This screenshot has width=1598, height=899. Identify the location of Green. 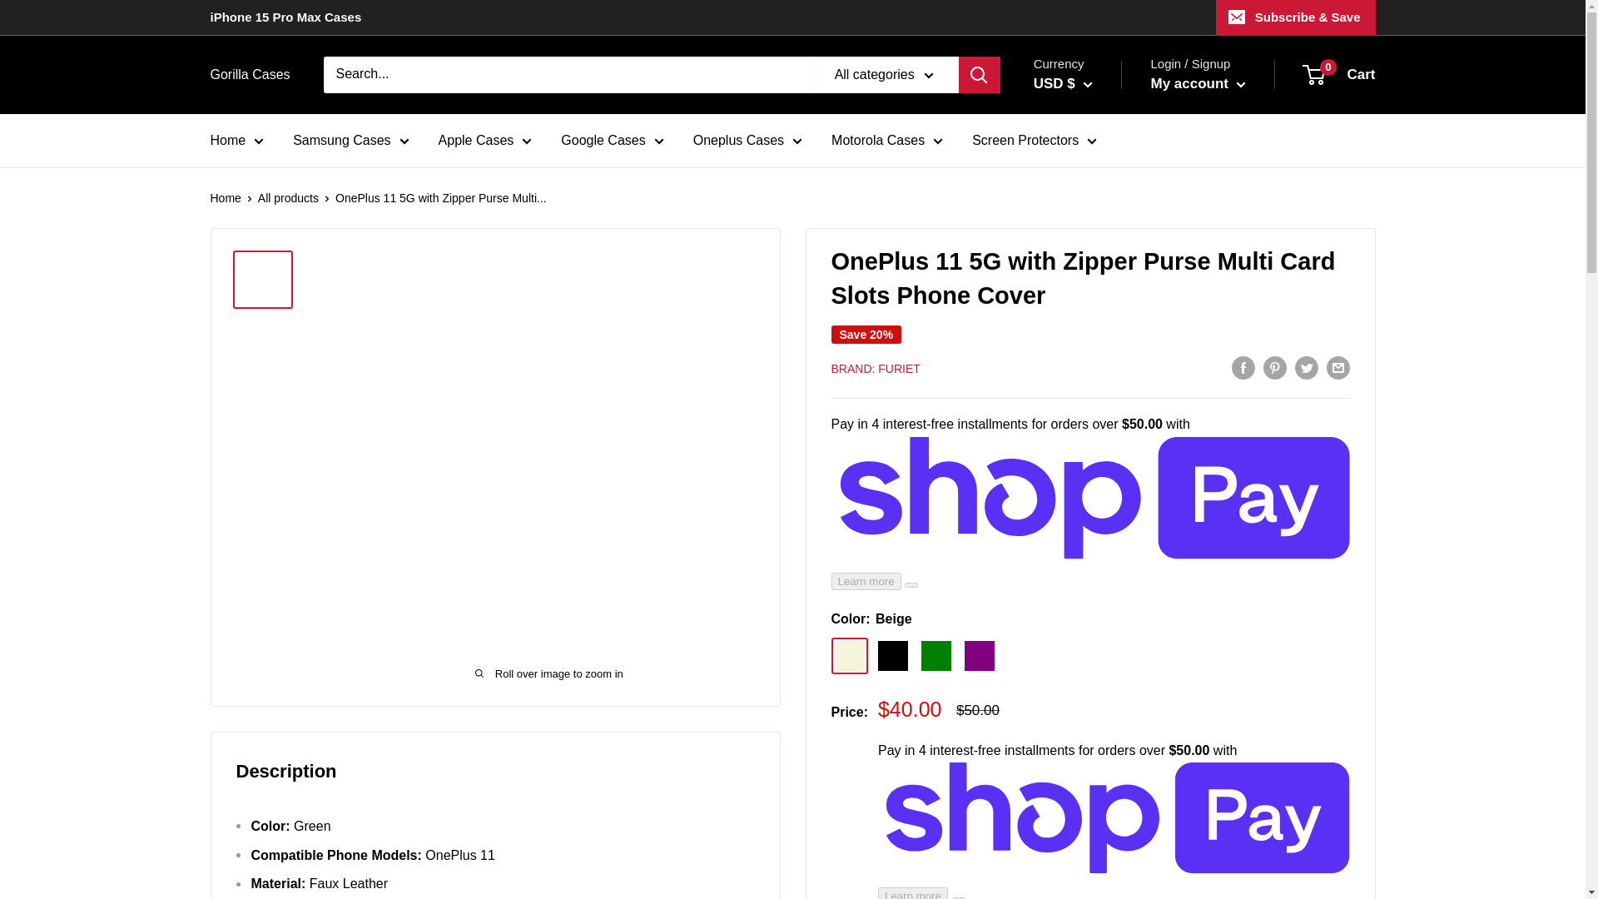
(935, 656).